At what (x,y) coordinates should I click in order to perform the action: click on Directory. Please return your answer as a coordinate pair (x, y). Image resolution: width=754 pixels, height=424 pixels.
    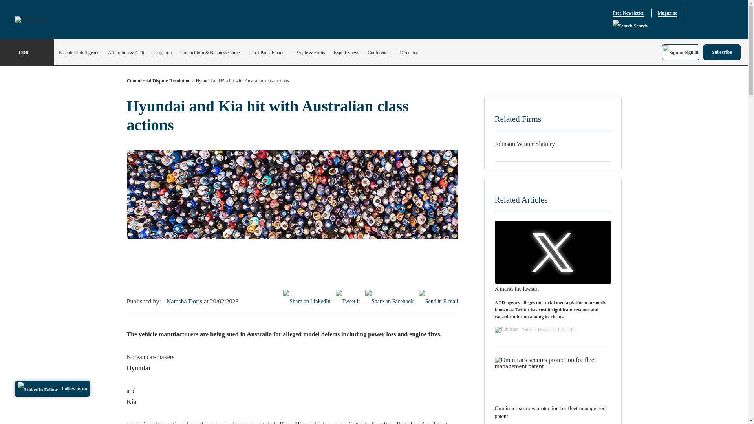
    Looking at the image, I should click on (408, 53).